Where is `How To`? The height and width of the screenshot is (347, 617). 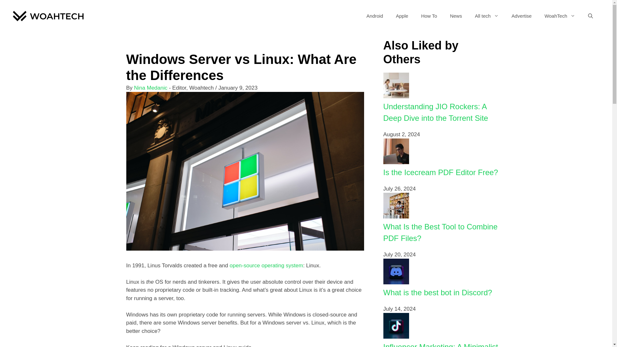
How To is located at coordinates (429, 16).